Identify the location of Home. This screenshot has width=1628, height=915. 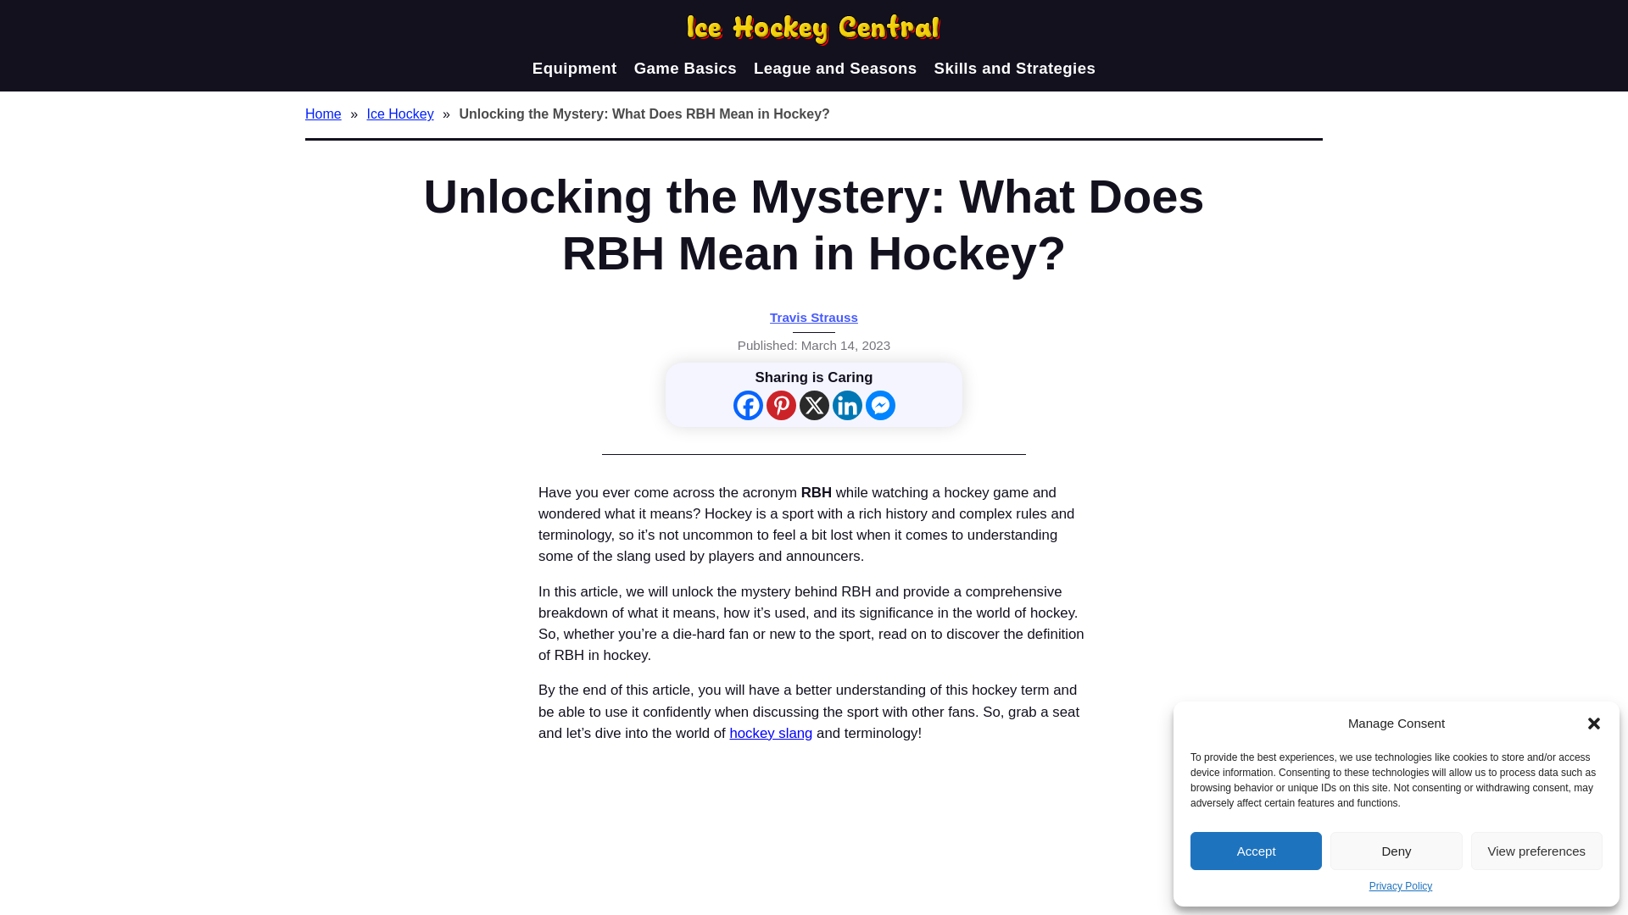
(326, 114).